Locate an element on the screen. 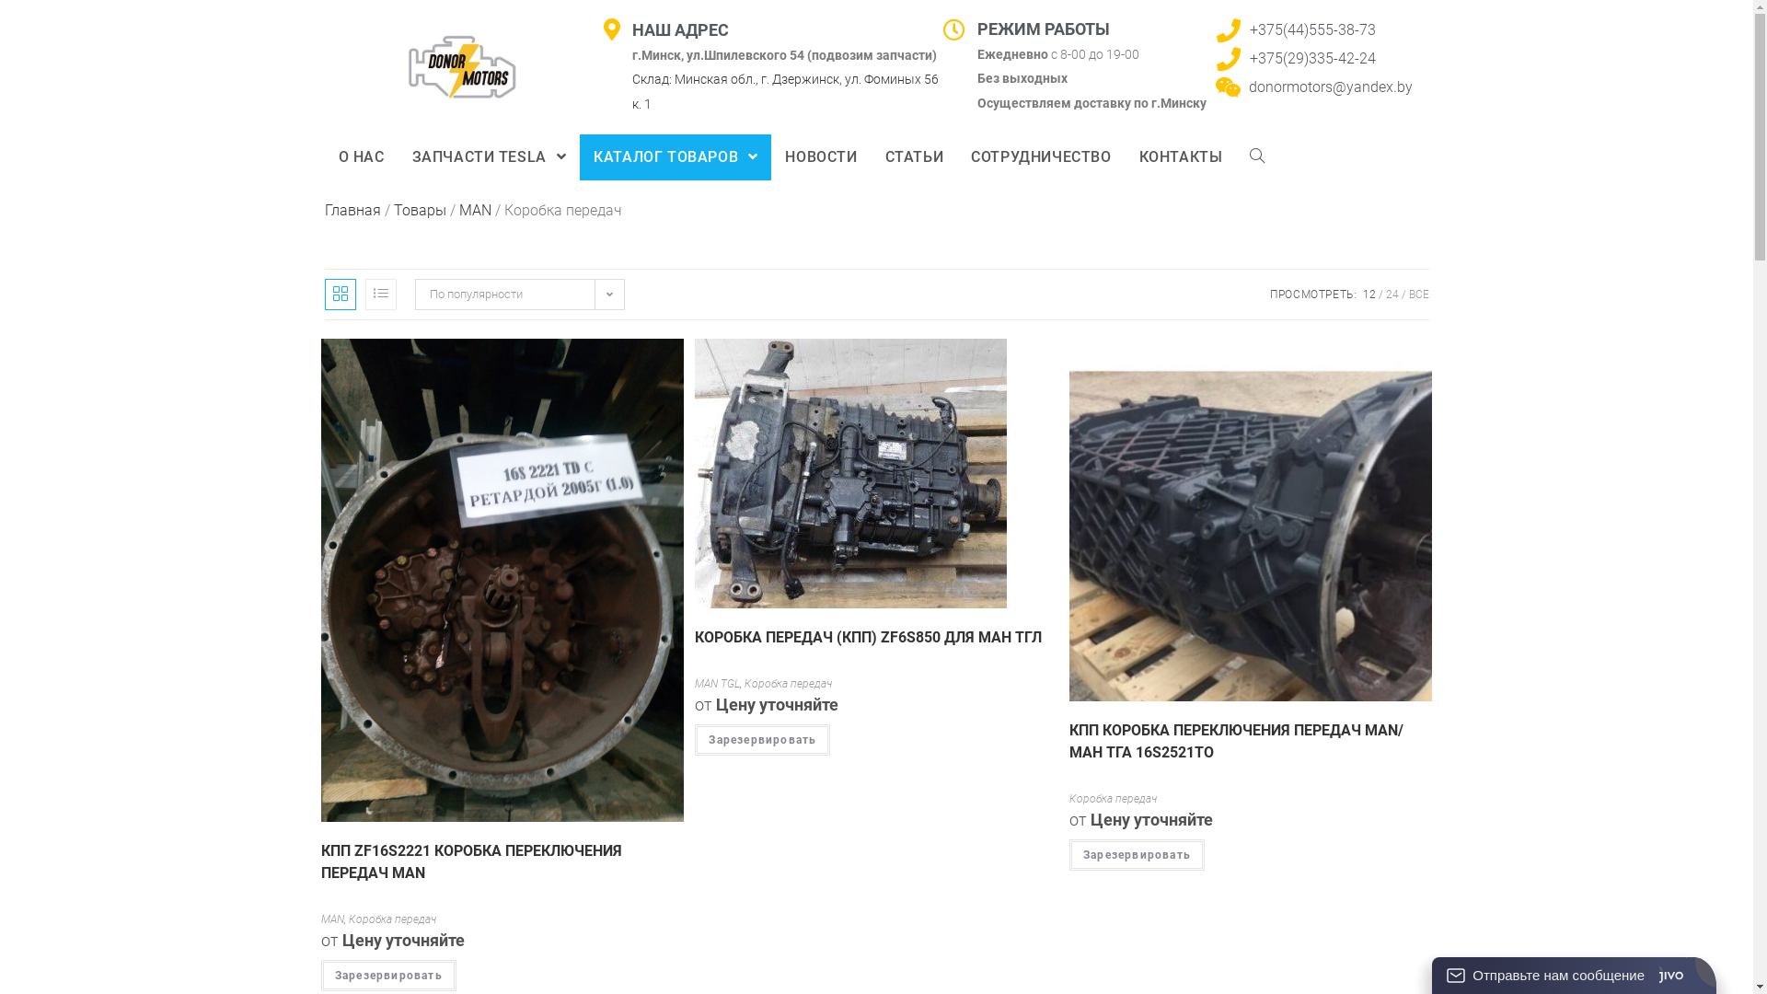 The height and width of the screenshot is (994, 1767). 12 is located at coordinates (1369, 295).